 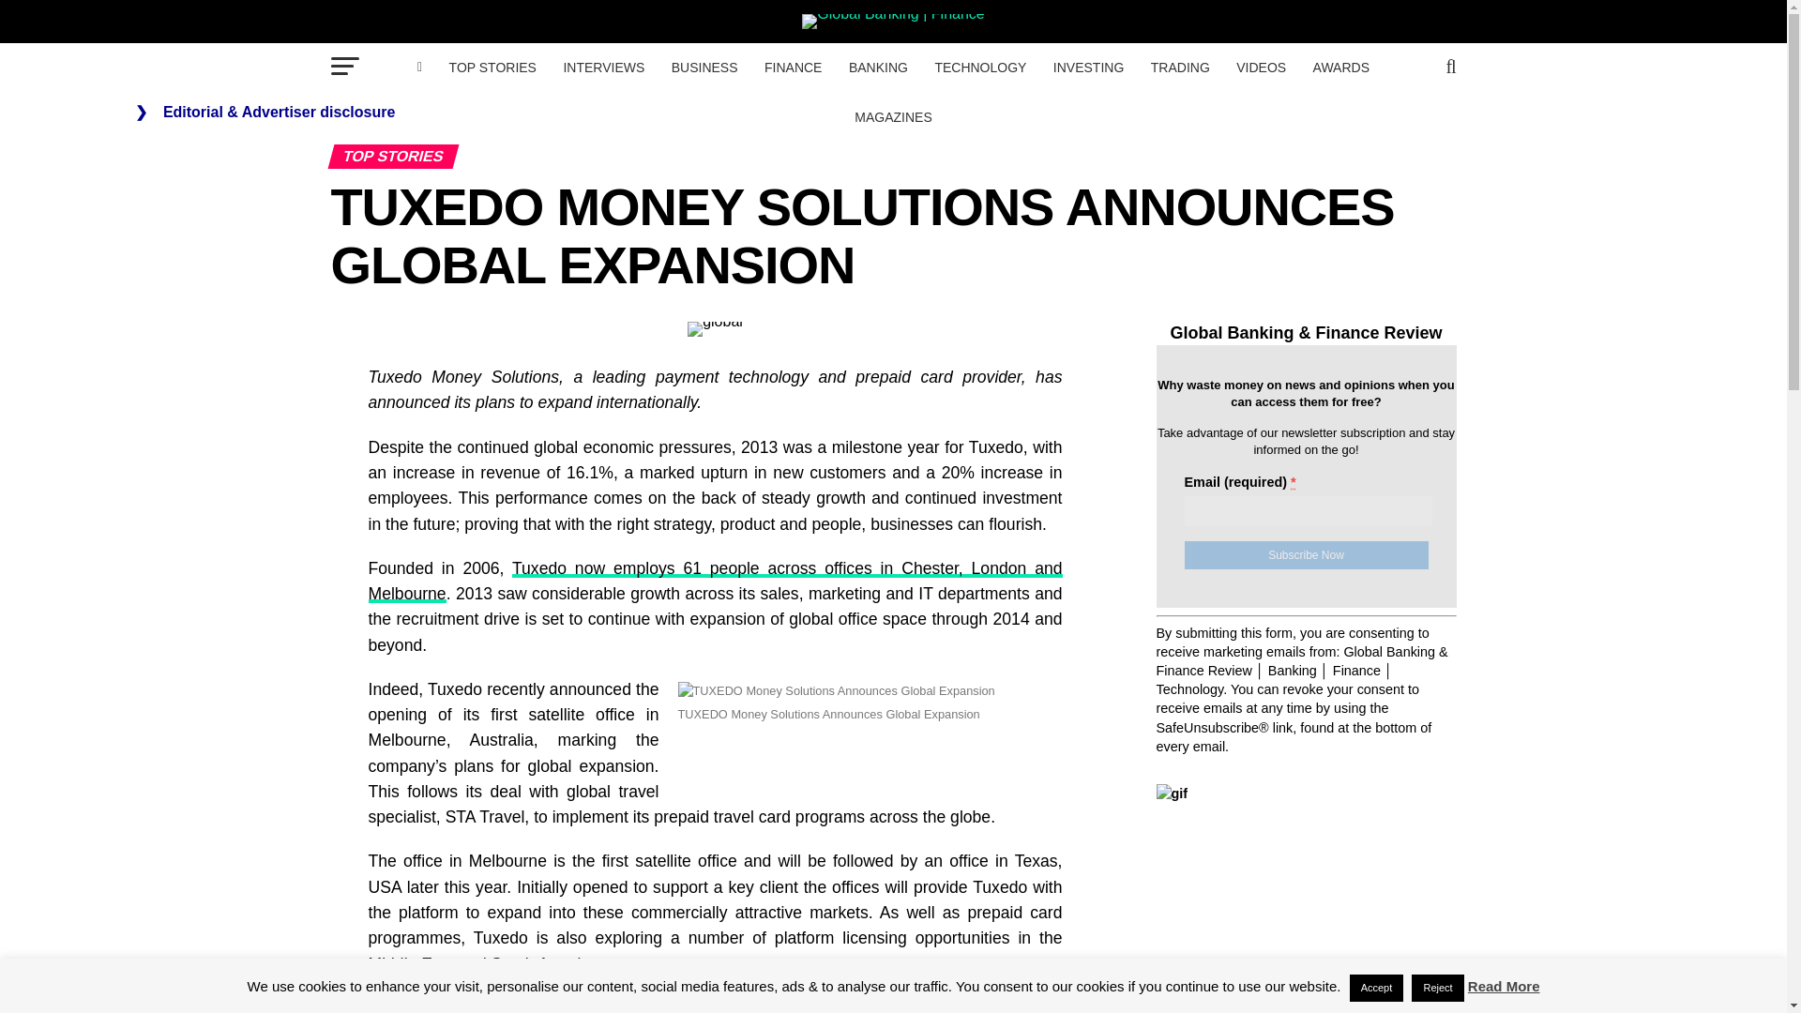 What do you see at coordinates (792, 68) in the screenshot?
I see `FINANCE` at bounding box center [792, 68].